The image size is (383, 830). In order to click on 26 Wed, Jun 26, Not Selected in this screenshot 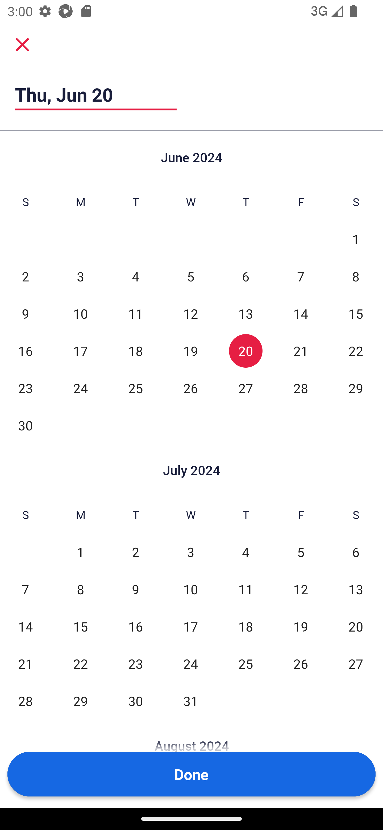, I will do `click(190, 388)`.